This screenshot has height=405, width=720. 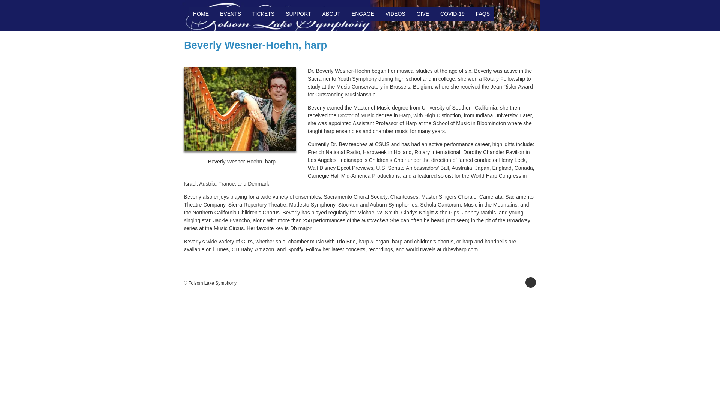 What do you see at coordinates (452, 14) in the screenshot?
I see `COVID-19` at bounding box center [452, 14].